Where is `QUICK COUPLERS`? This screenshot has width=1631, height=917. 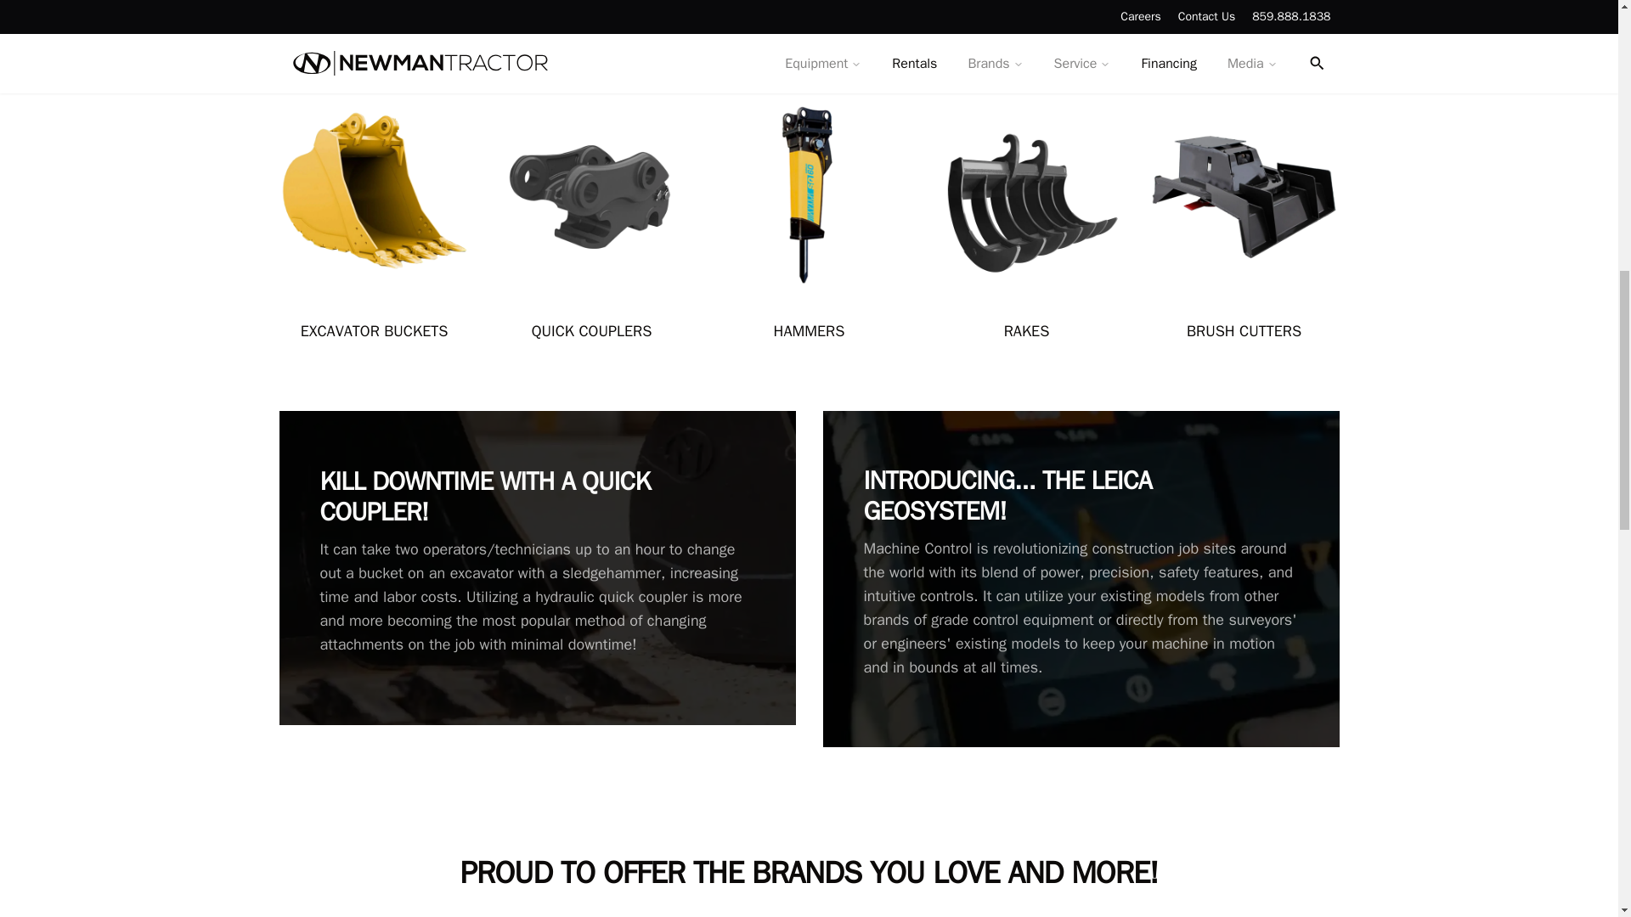
QUICK COUPLERS is located at coordinates (591, 330).